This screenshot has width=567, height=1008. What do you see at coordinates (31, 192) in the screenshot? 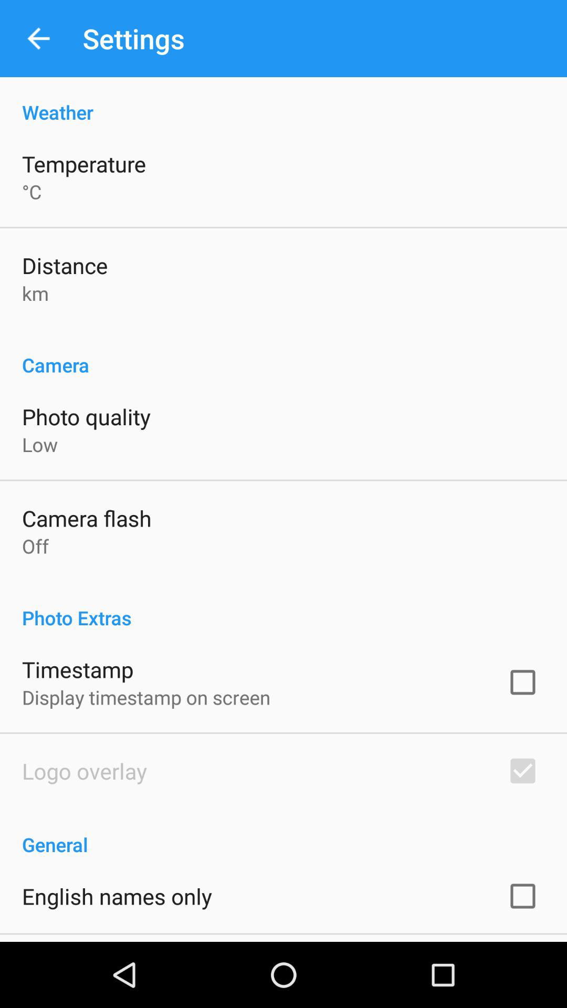
I see `select app below the temperature app` at bounding box center [31, 192].